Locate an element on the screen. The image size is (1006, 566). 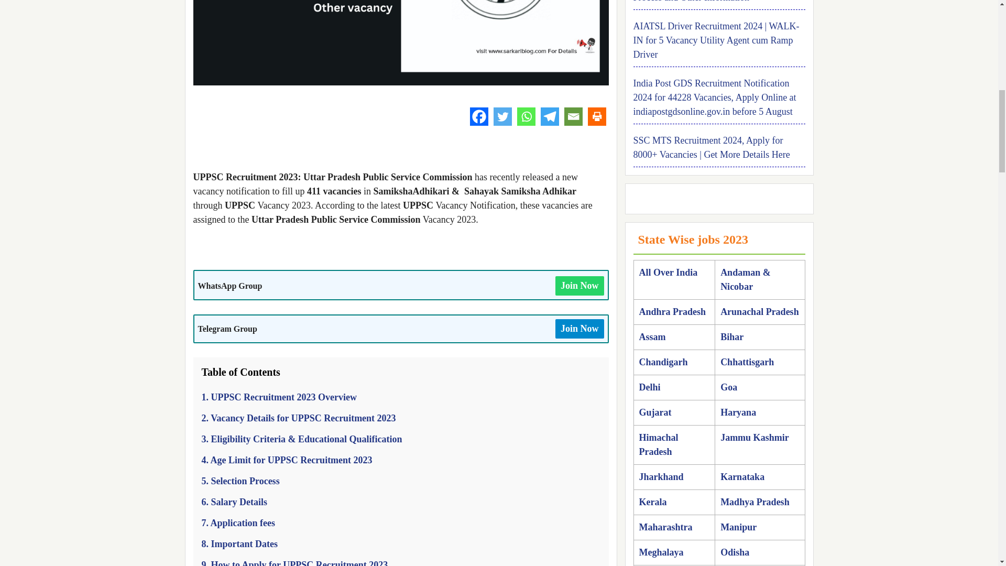
2. Vacancy Details for UPPSC Recruitment 2023 is located at coordinates (298, 418).